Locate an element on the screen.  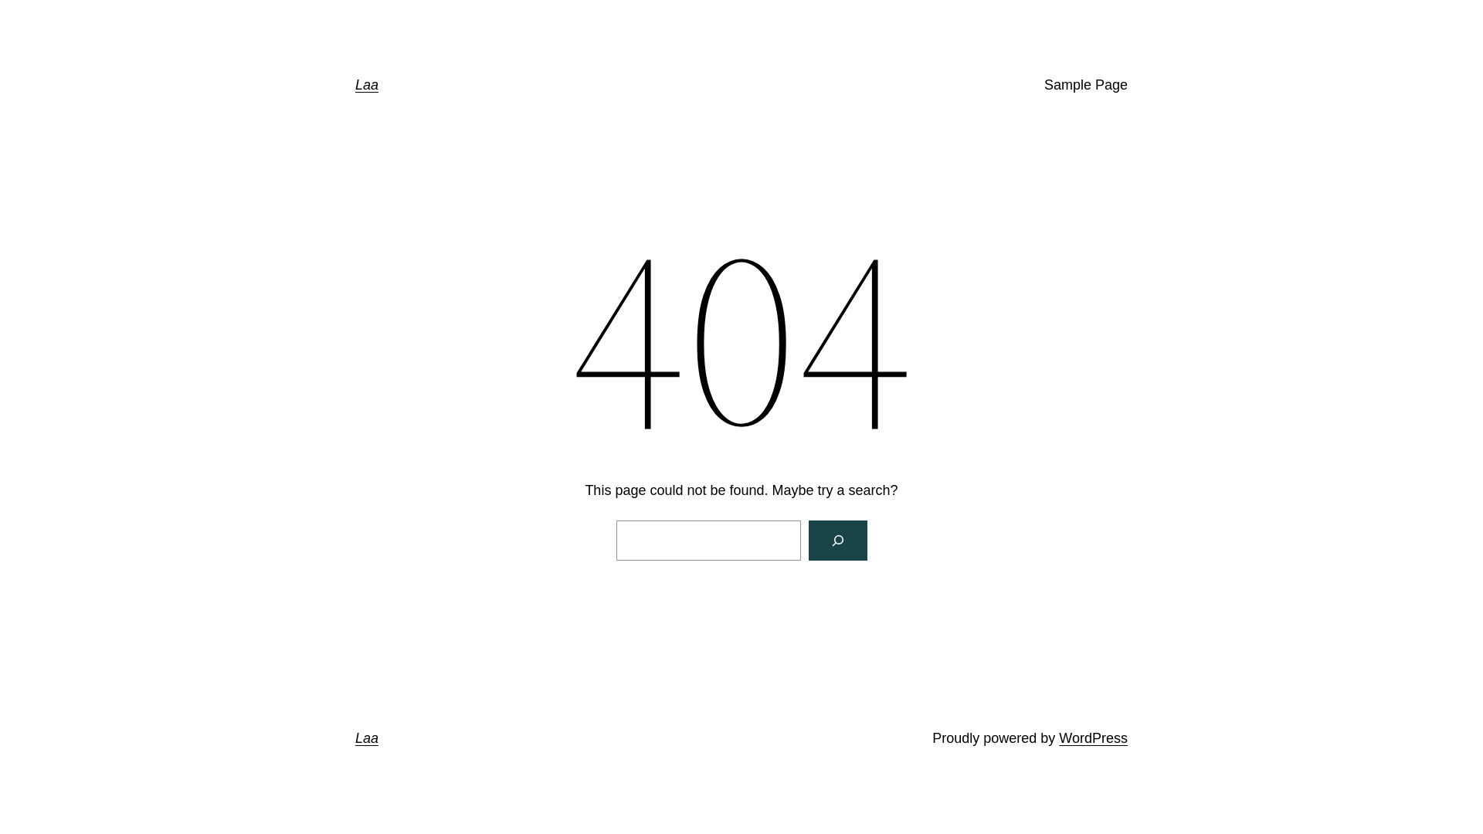
Laa is located at coordinates (366, 85).